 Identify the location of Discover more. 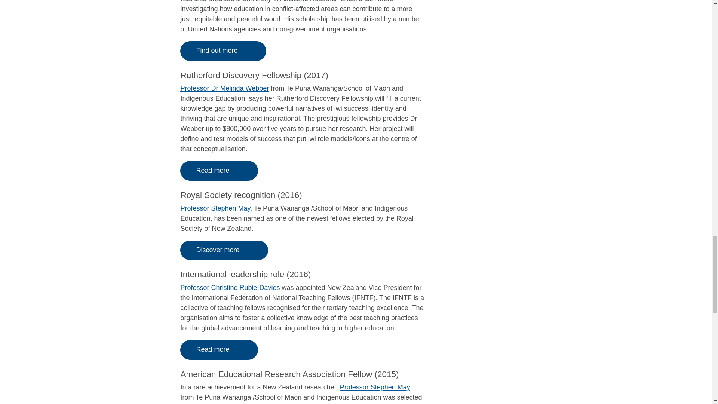
(224, 250).